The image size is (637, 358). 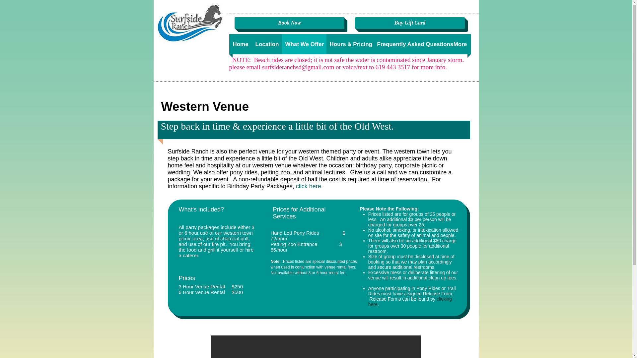 I want to click on Frequently Asked Questions, so click(x=411, y=44).